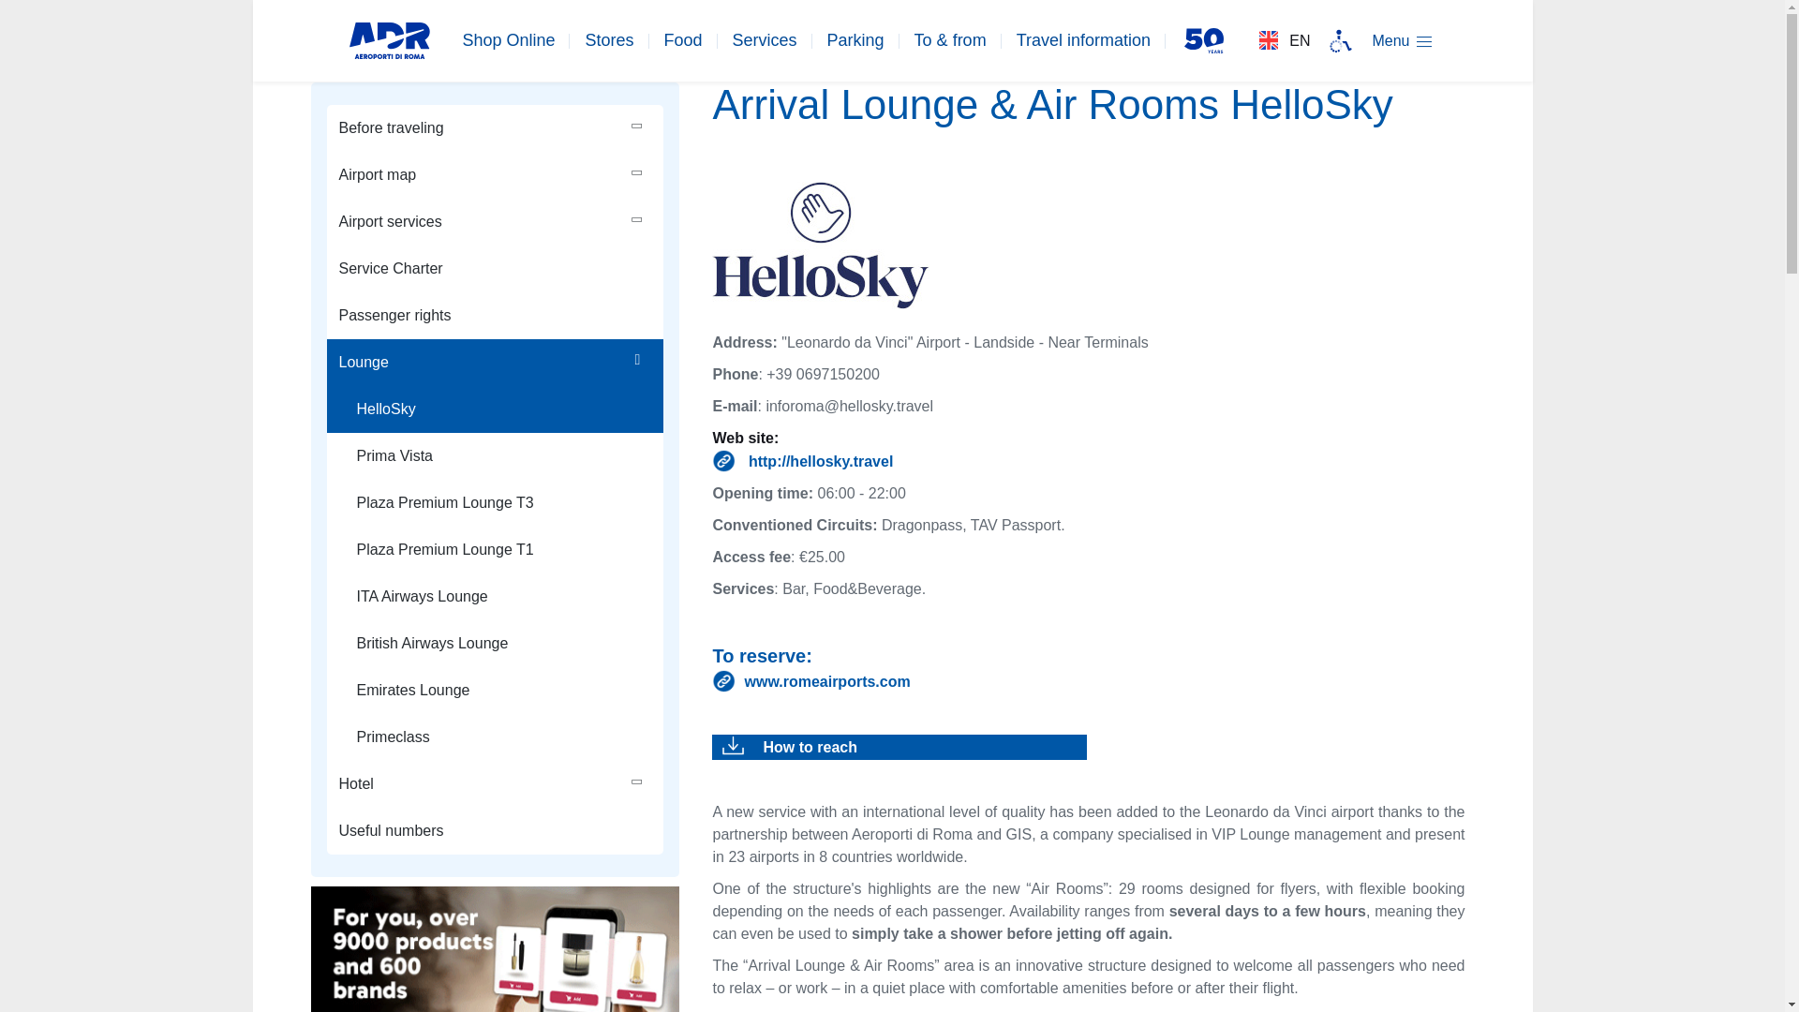  Describe the element at coordinates (1088, 680) in the screenshot. I see `Internal link: ecommerce romeairports` at that location.